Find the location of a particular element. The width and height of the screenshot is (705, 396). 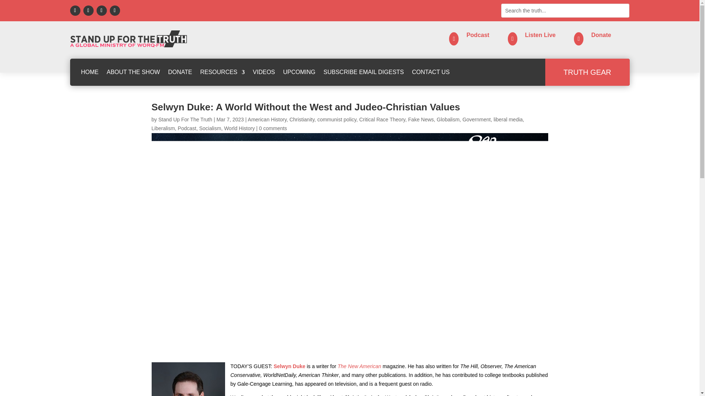

Posts by Stand Up For The Truth is located at coordinates (185, 119).